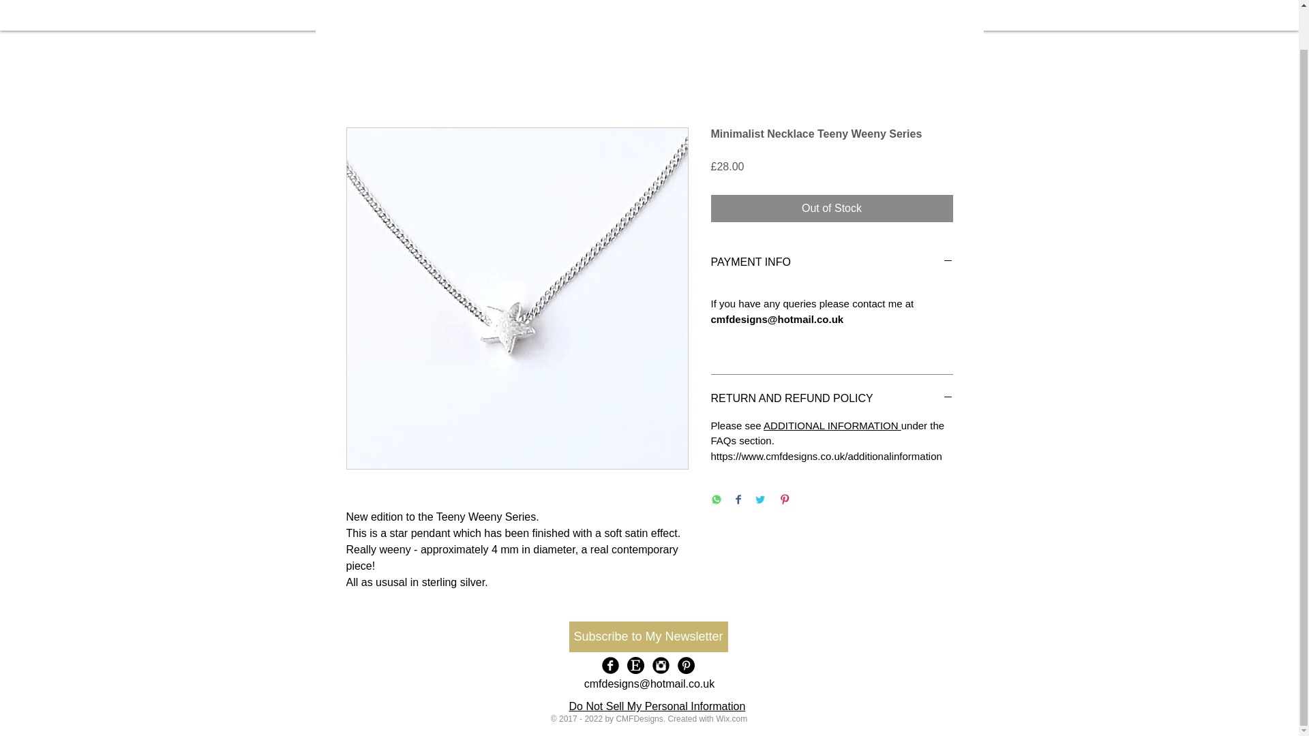 This screenshot has width=1309, height=736. What do you see at coordinates (732, 718) in the screenshot?
I see `Wix.com` at bounding box center [732, 718].